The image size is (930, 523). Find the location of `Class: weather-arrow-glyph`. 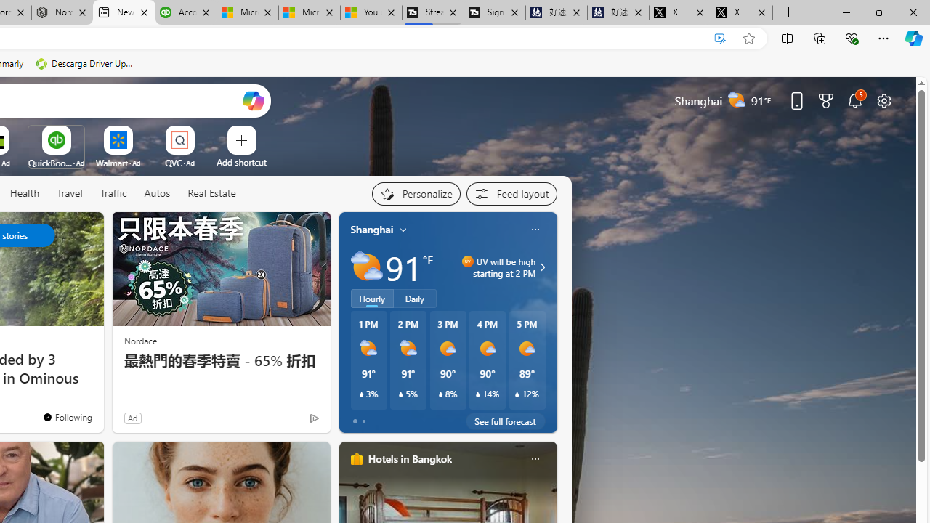

Class: weather-arrow-glyph is located at coordinates (542, 267).